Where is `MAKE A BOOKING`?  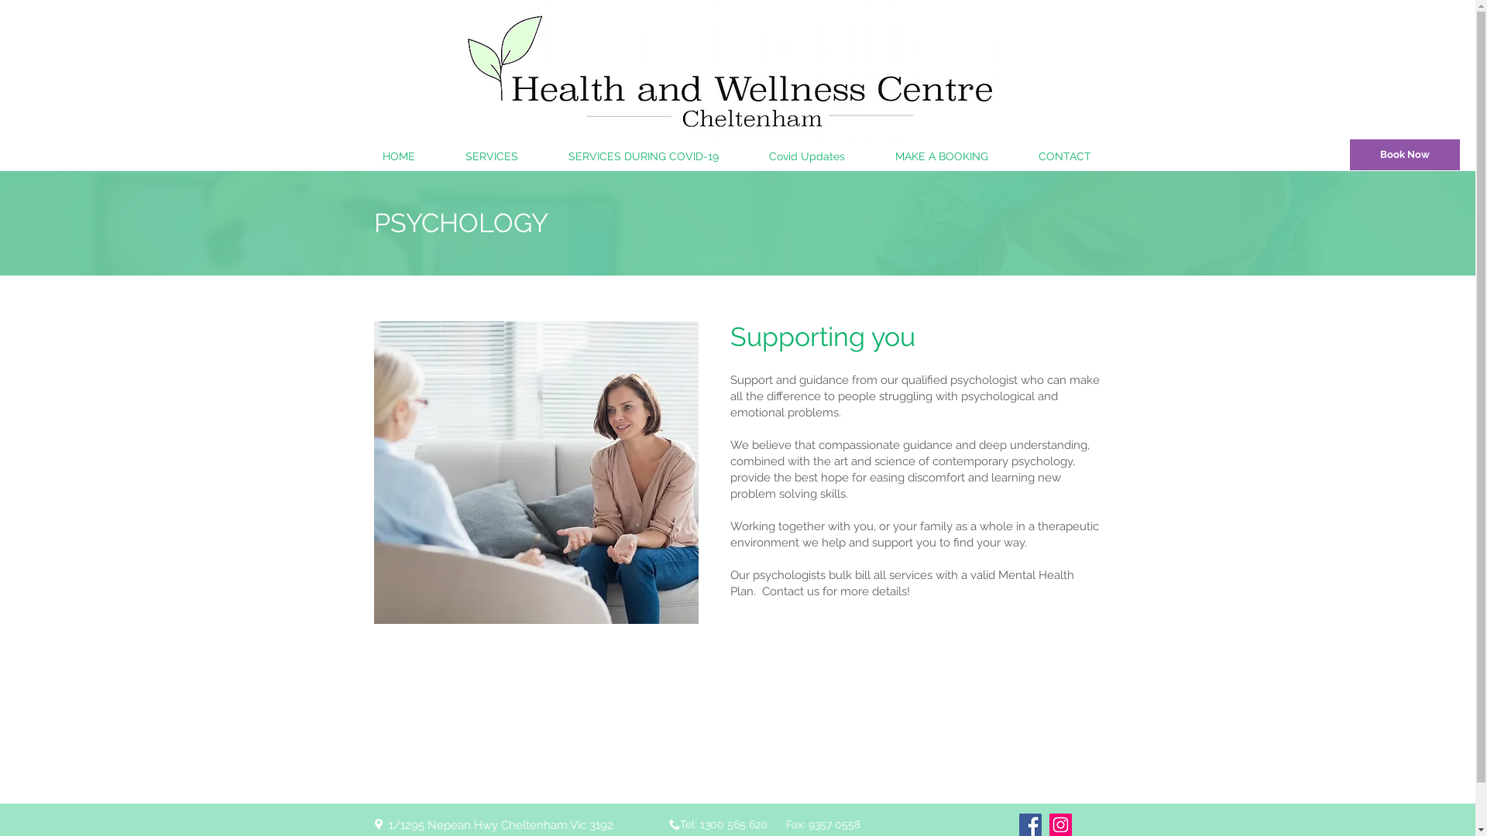
MAKE A BOOKING is located at coordinates (942, 156).